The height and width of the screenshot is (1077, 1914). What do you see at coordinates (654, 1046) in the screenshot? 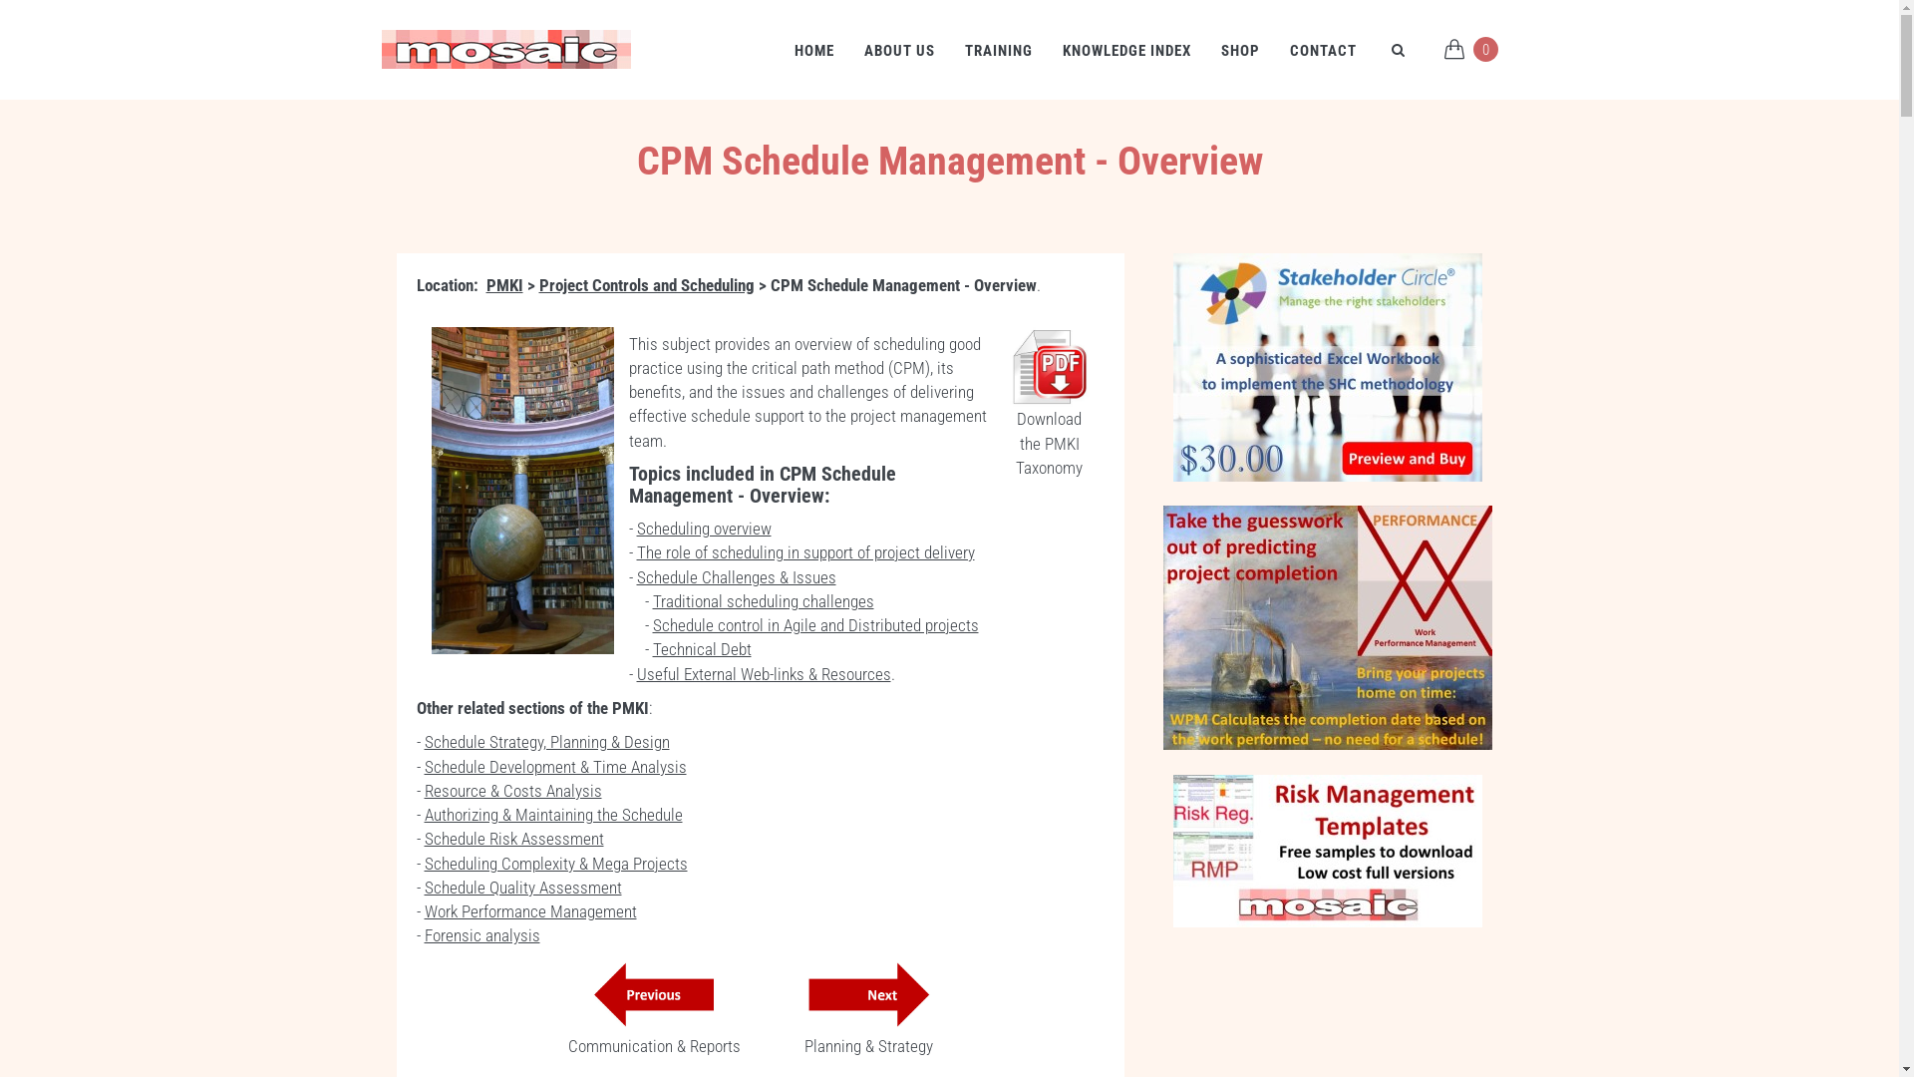
I see `Communication & Reports` at bounding box center [654, 1046].